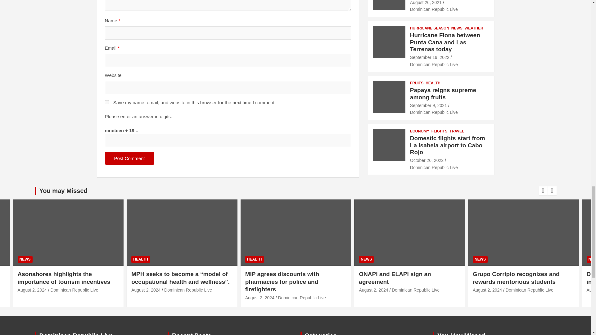 The width and height of the screenshot is (596, 335). What do you see at coordinates (129, 158) in the screenshot?
I see `Post Comment` at bounding box center [129, 158].